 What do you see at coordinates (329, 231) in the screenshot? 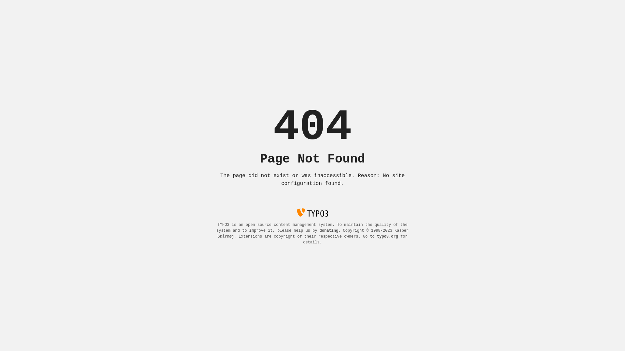
I see `donating` at bounding box center [329, 231].